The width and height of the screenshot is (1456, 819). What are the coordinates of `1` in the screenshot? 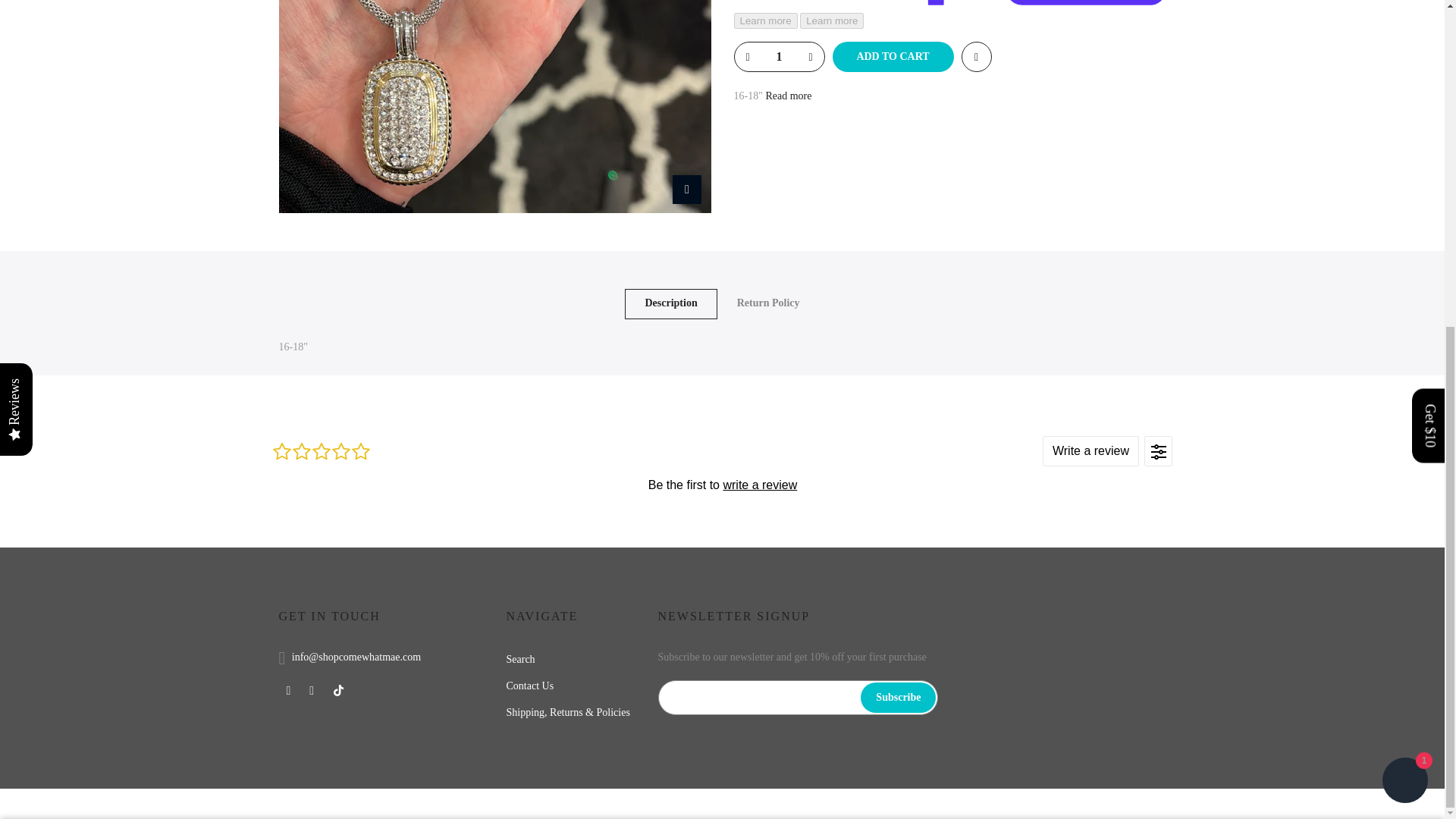 It's located at (1001, 317).